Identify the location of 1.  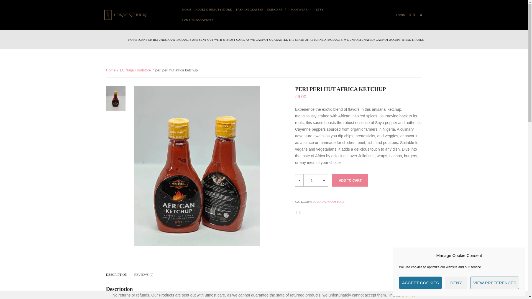
(311, 180).